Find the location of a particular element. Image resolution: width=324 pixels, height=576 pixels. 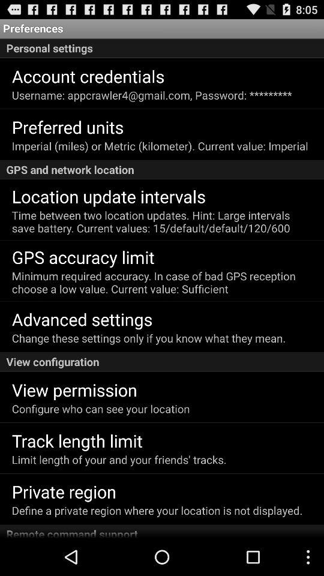

select change these settings item is located at coordinates (149, 338).